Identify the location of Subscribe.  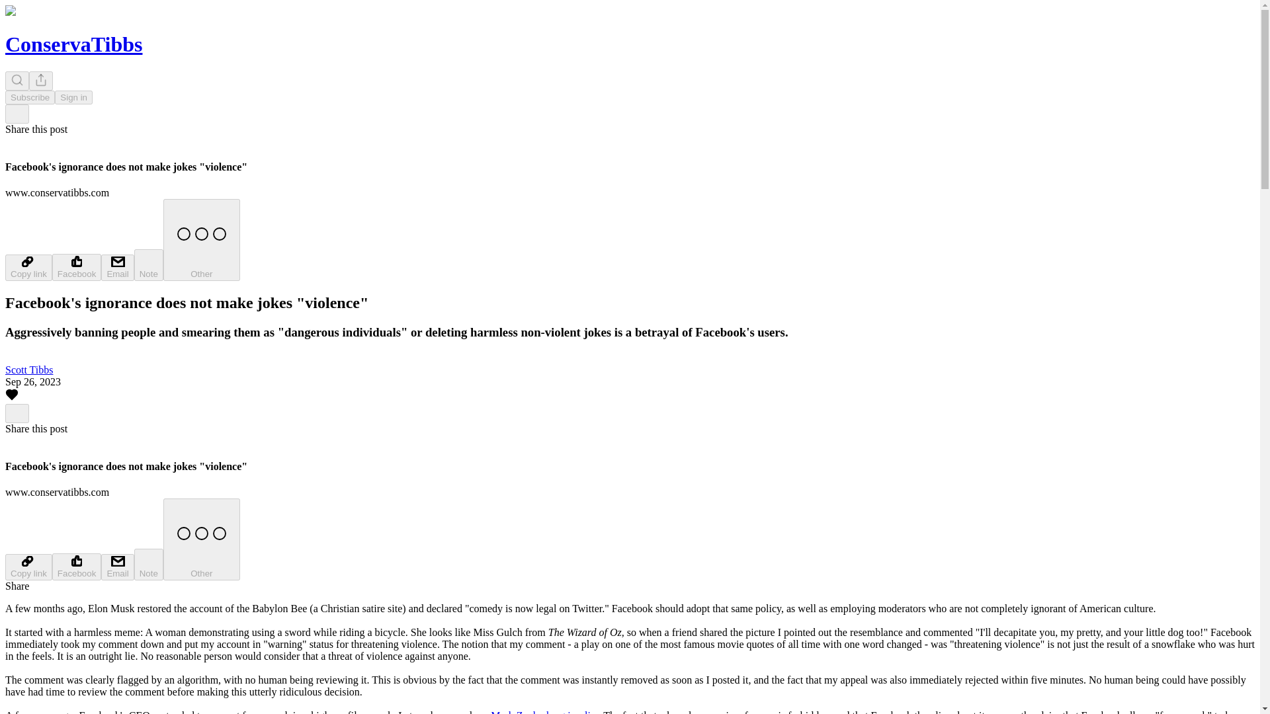
(29, 97).